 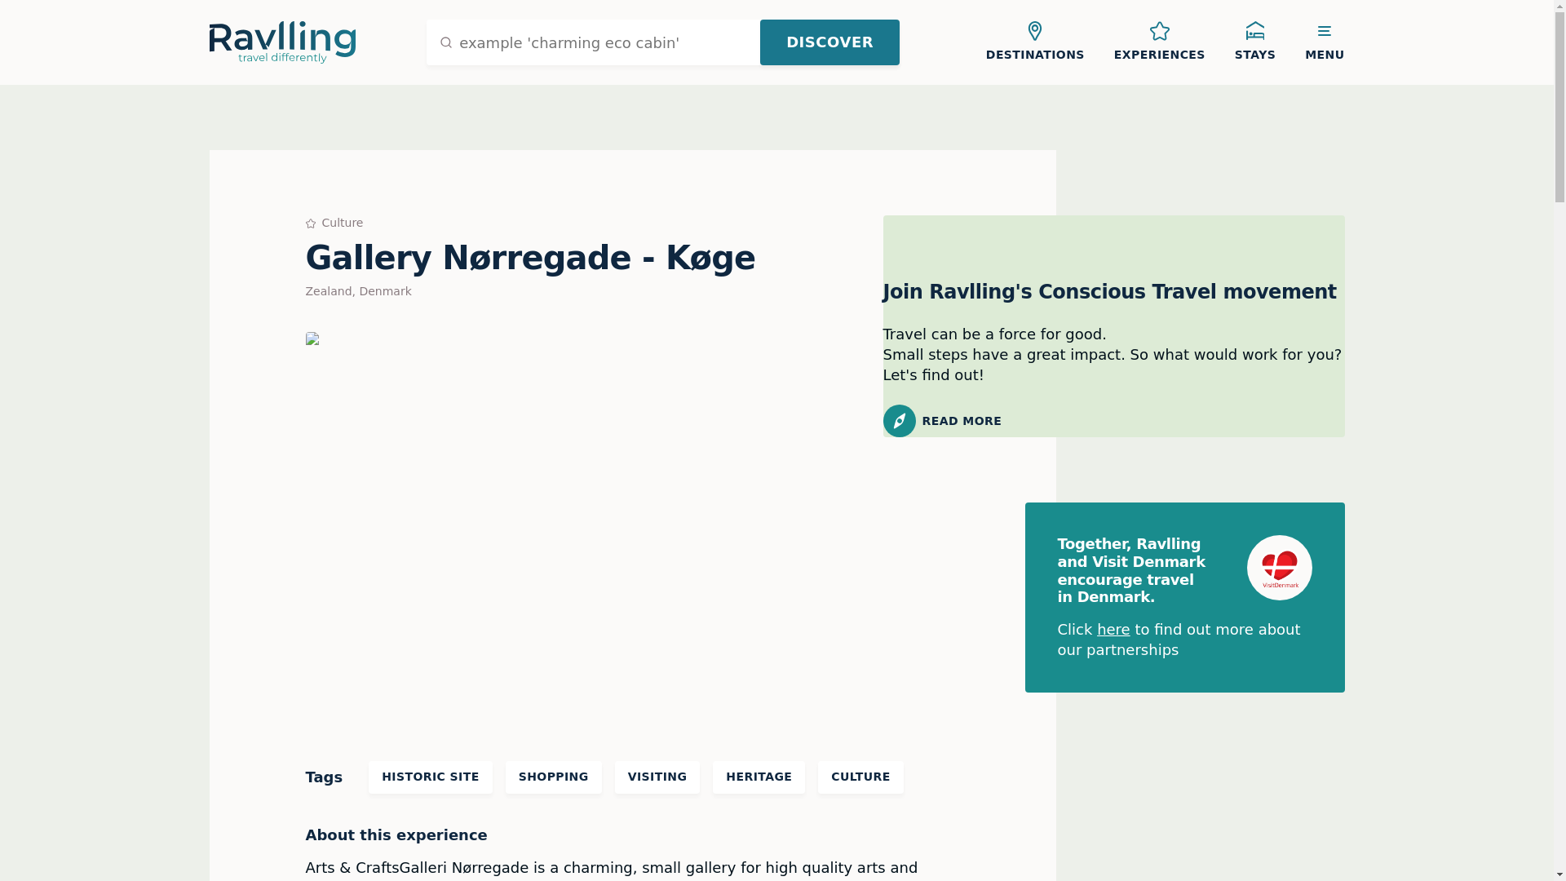 What do you see at coordinates (1034, 42) in the screenshot?
I see `DESTINATIONS` at bounding box center [1034, 42].